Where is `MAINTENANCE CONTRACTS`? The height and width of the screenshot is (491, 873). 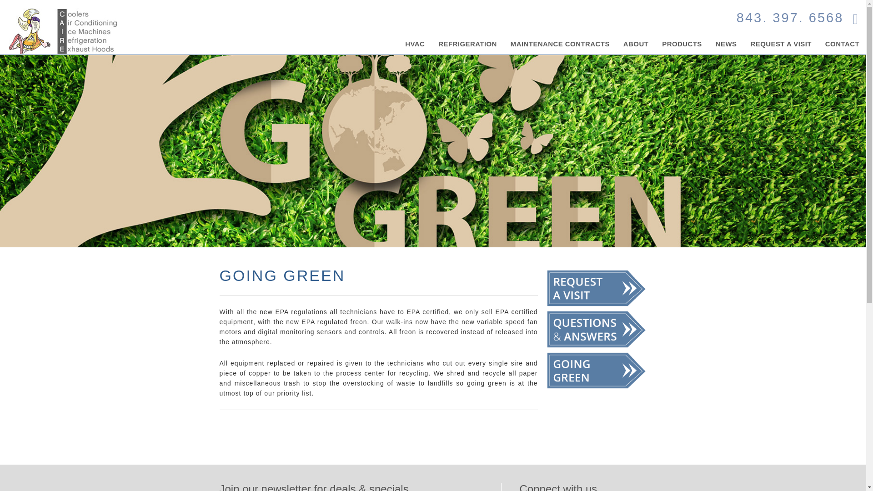
MAINTENANCE CONTRACTS is located at coordinates (560, 44).